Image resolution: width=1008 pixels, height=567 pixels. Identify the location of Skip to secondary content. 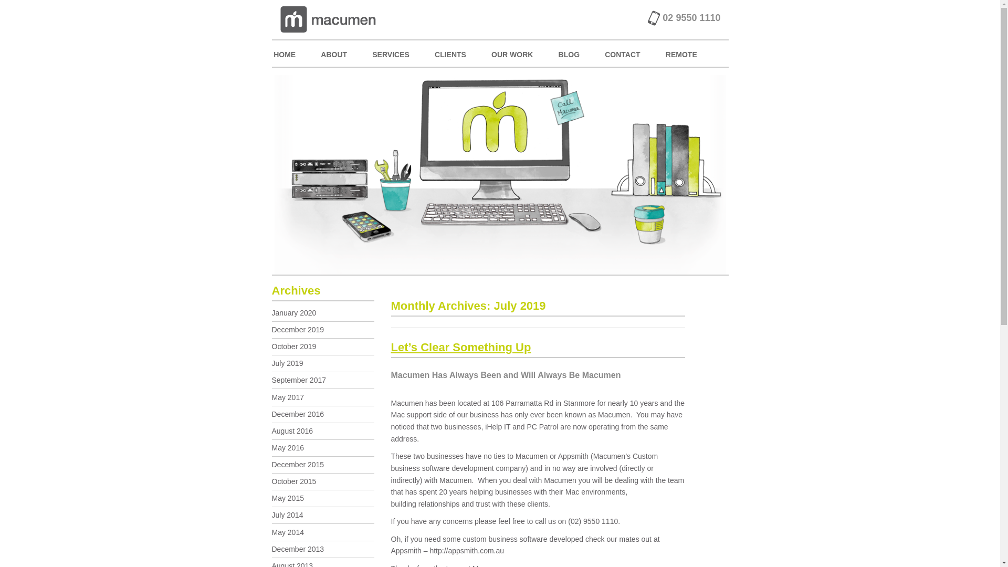
(325, 54).